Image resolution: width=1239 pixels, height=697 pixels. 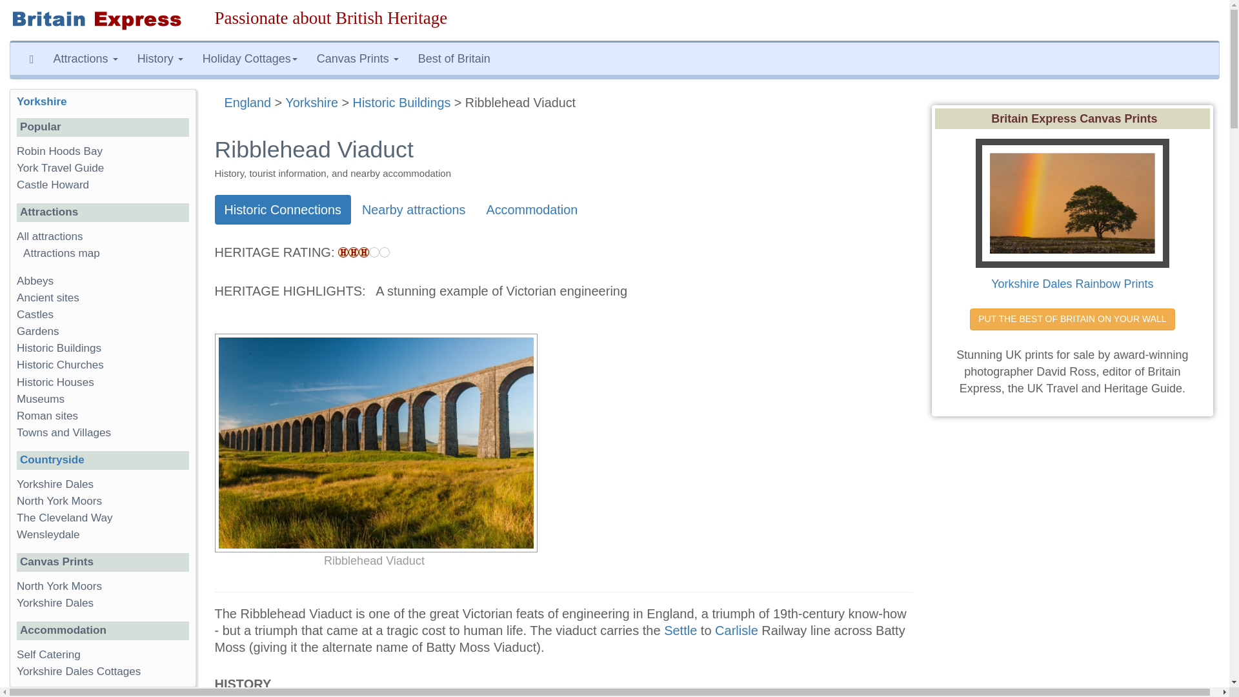 I want to click on Settle, Yorkshire, so click(x=680, y=630).